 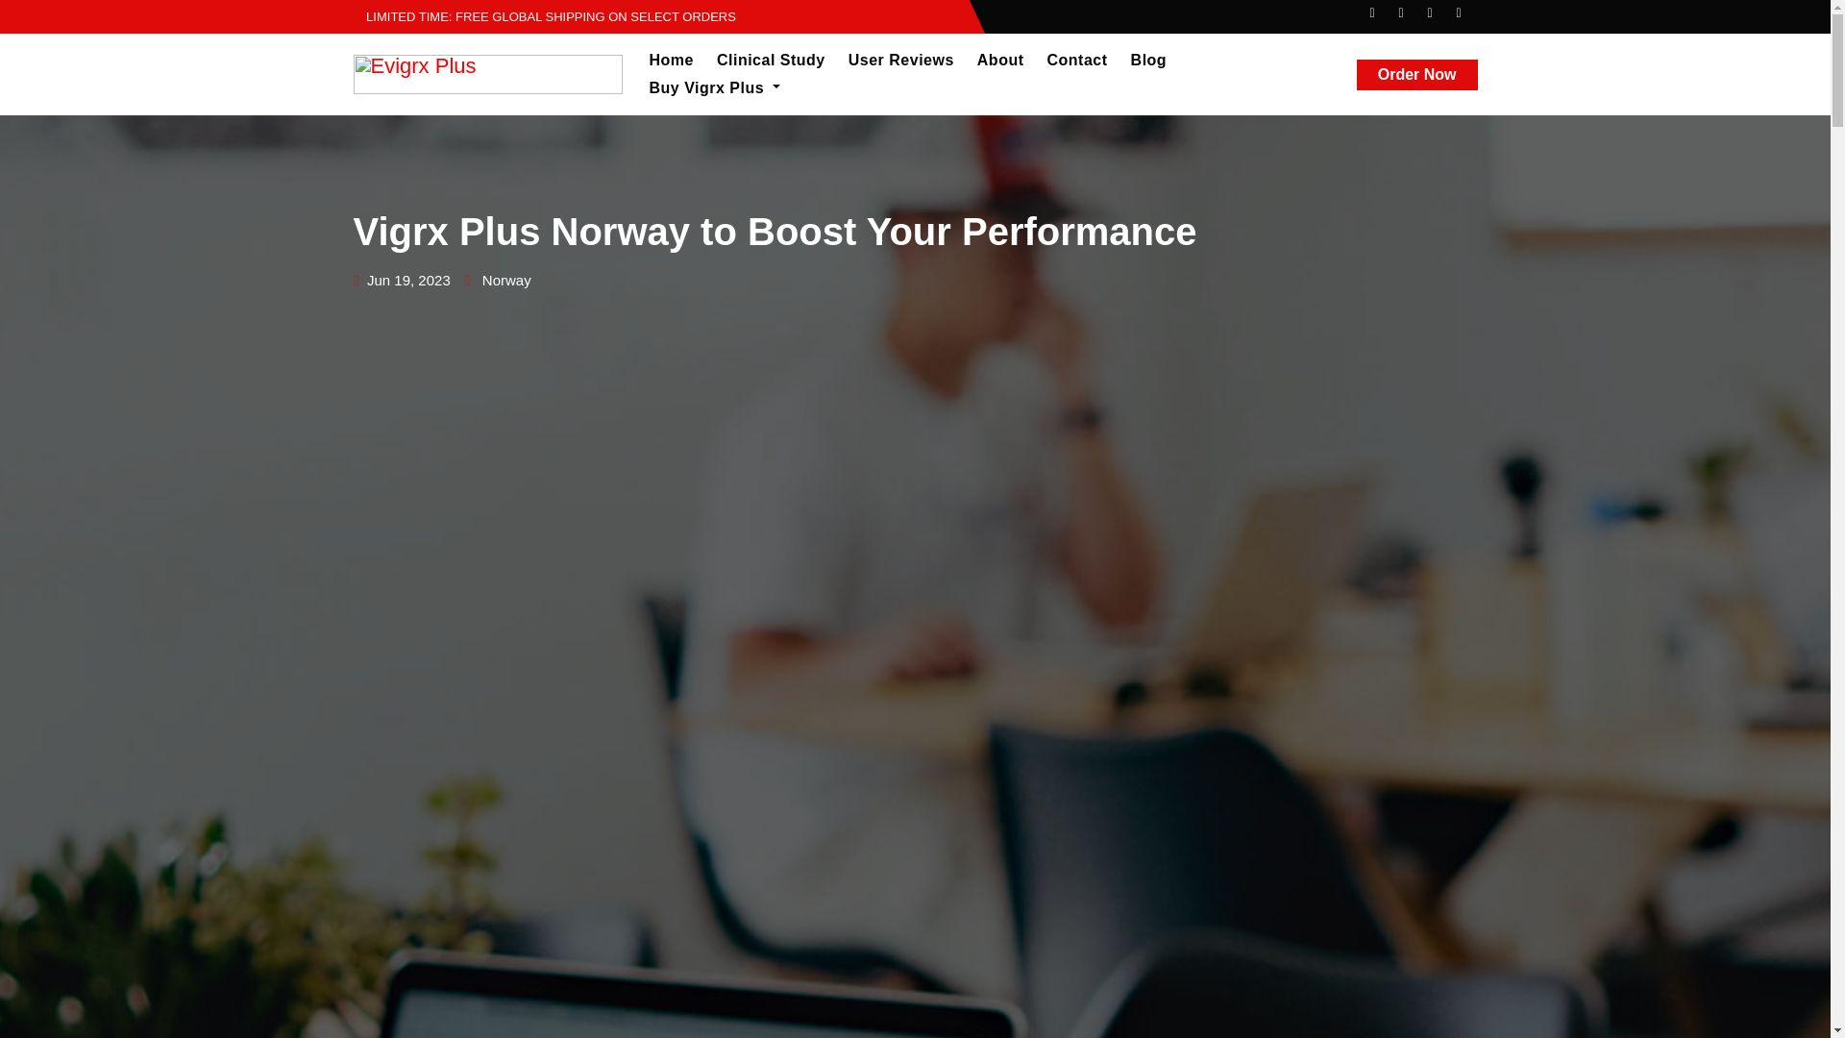 I want to click on Contact, so click(x=1077, y=60).